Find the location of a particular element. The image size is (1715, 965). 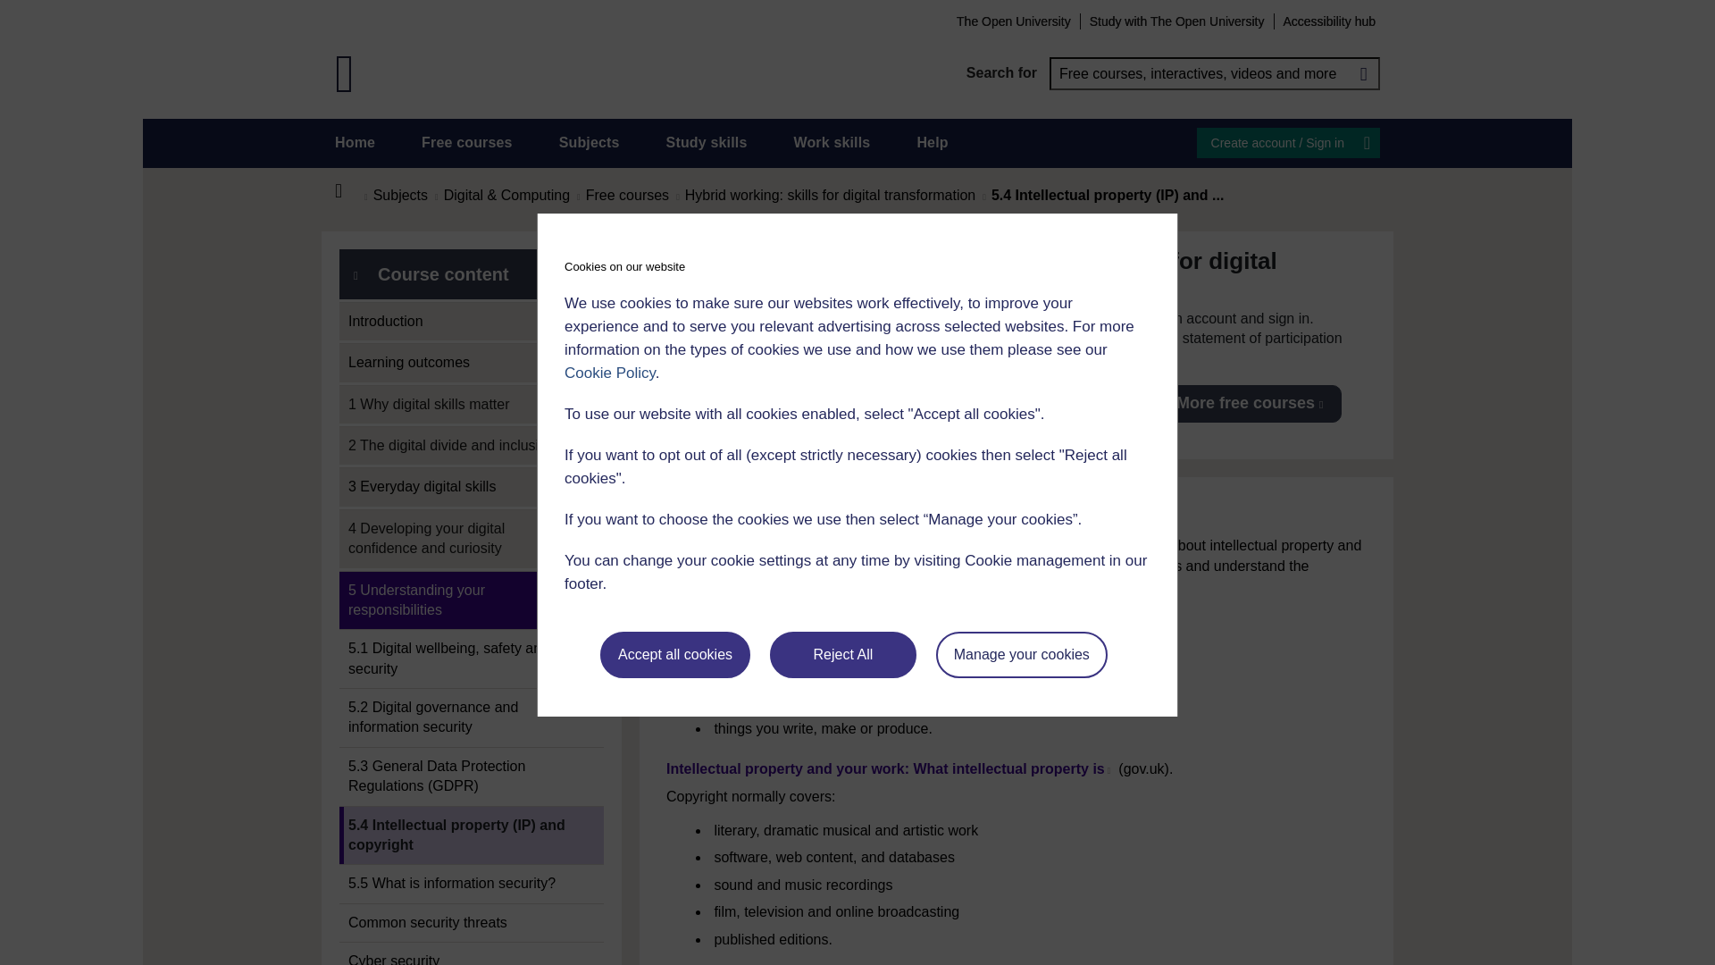

The Open University is located at coordinates (1013, 21).